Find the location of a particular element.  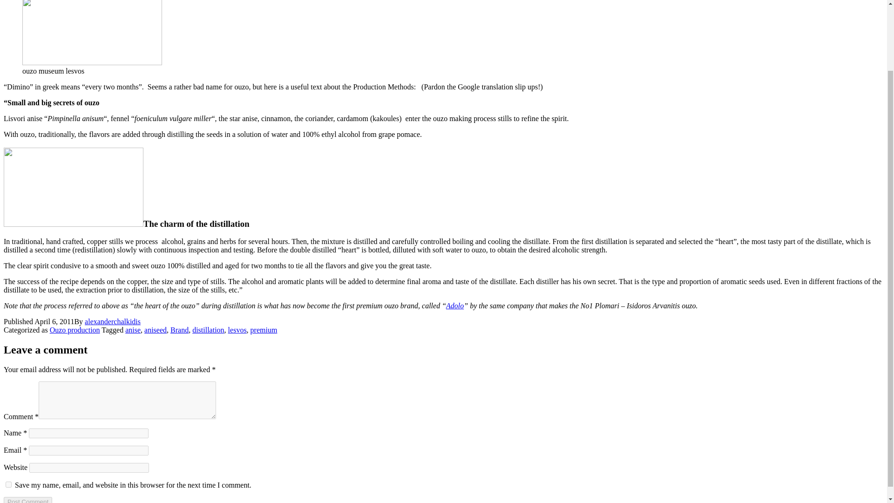

anise is located at coordinates (132, 330).